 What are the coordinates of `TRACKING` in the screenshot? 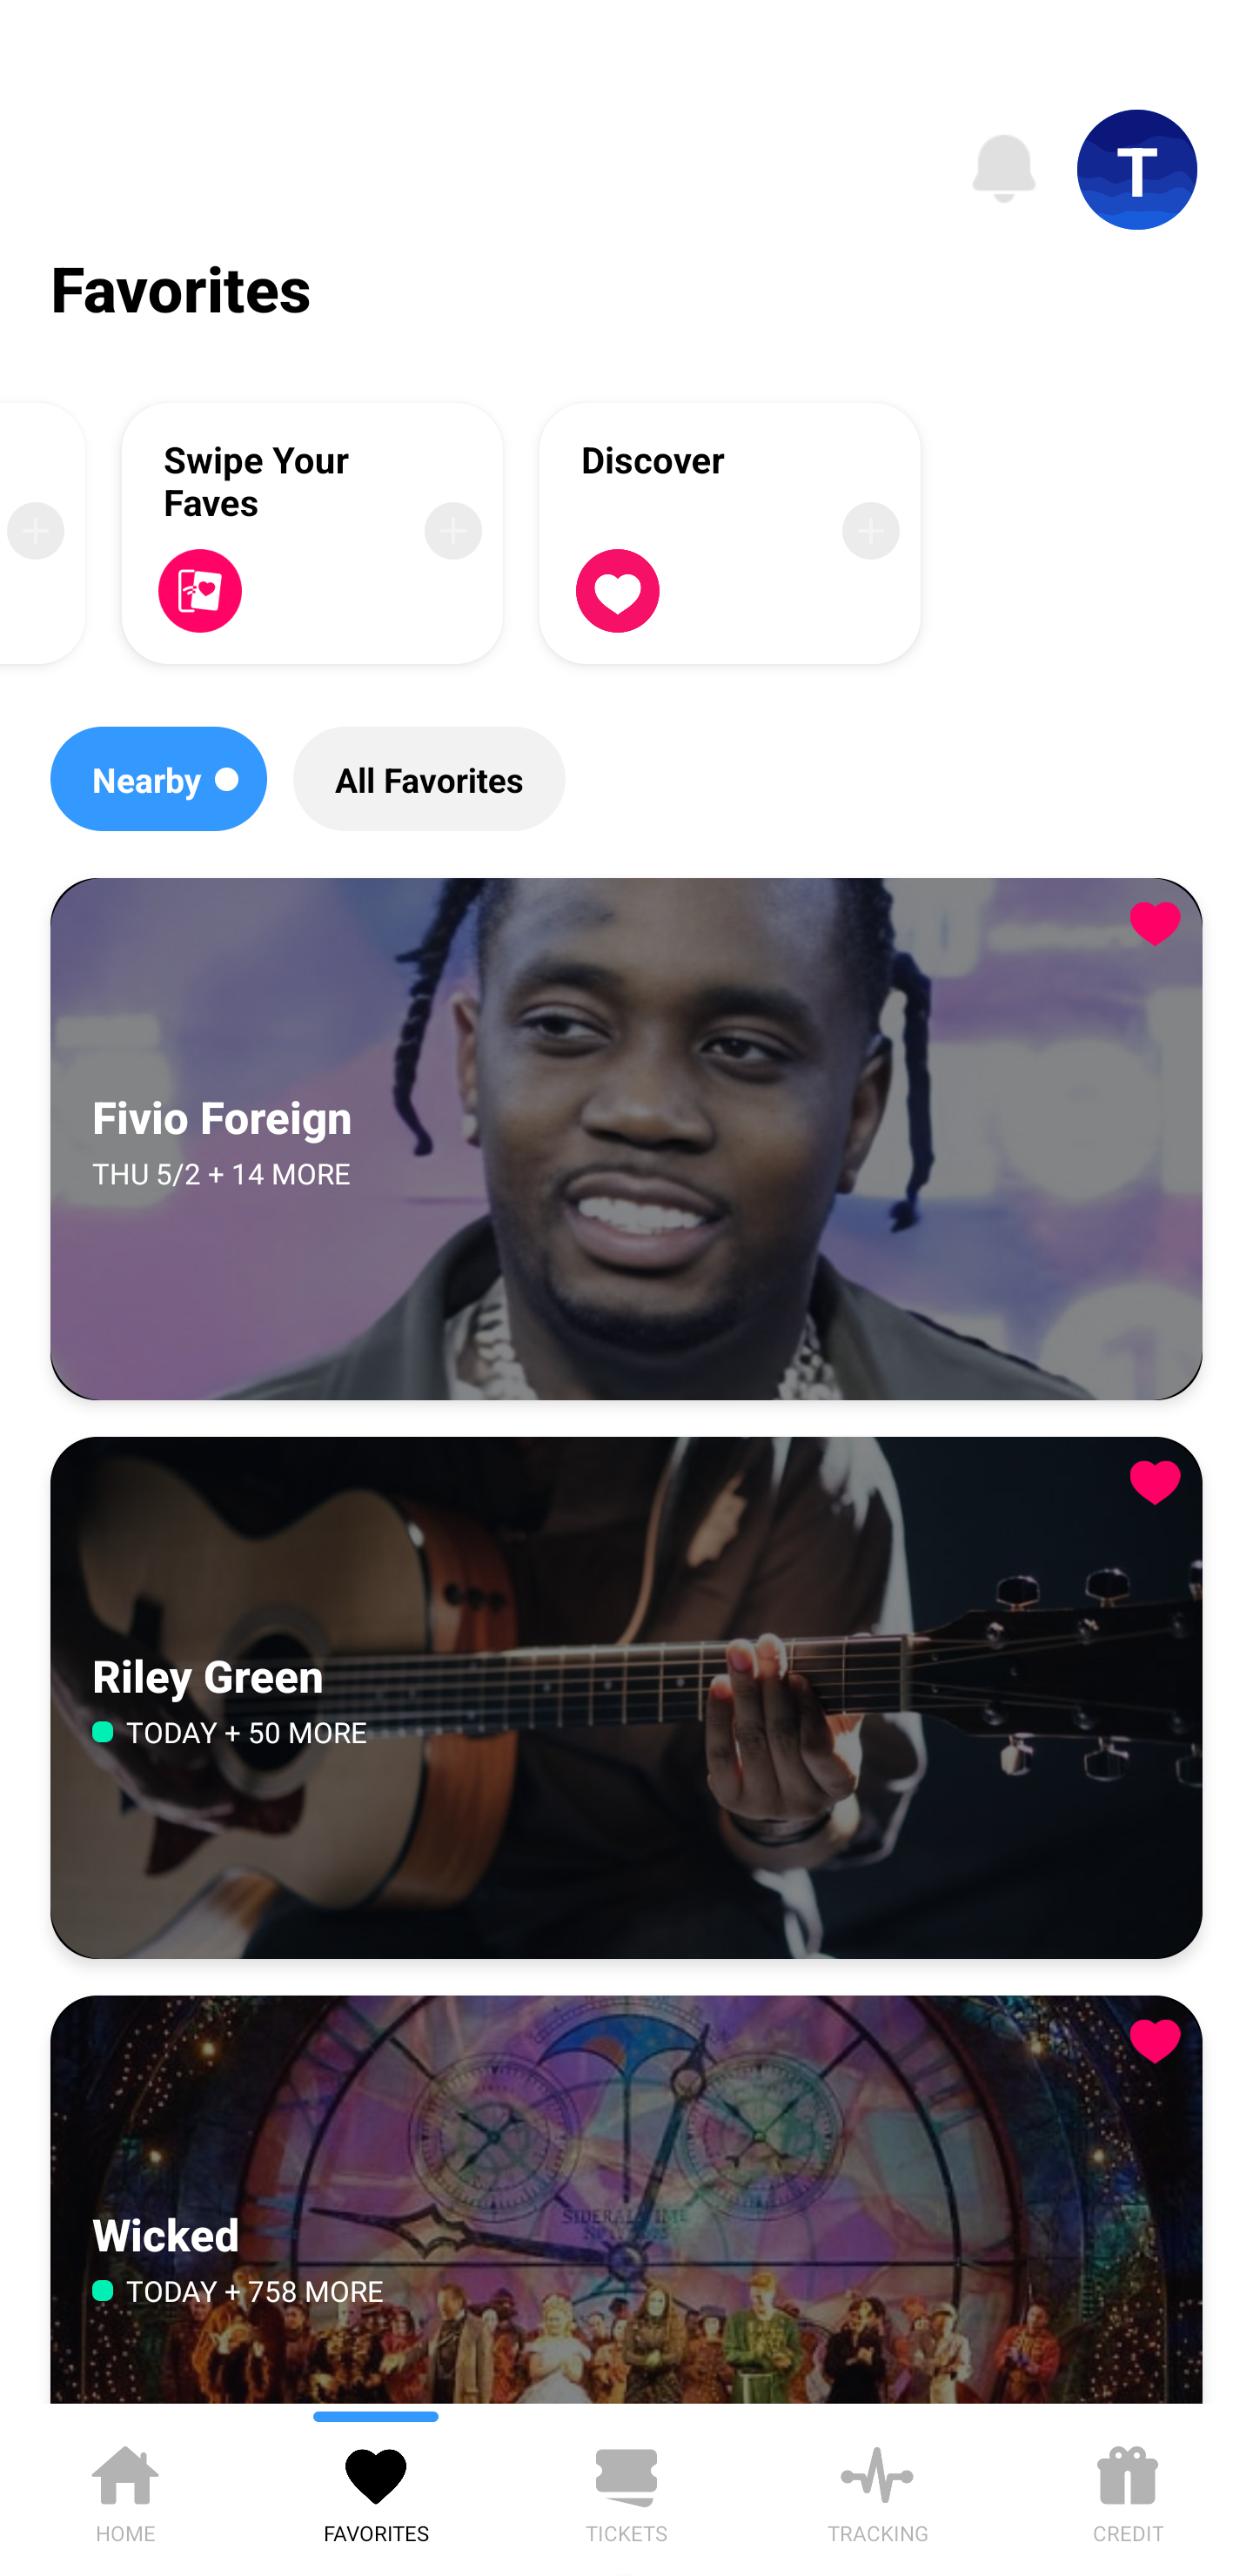 It's located at (877, 2489).